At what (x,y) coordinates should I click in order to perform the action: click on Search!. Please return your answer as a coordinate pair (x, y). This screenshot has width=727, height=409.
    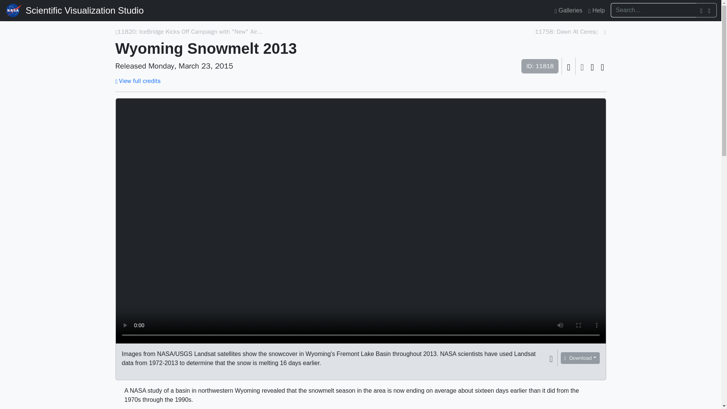
    Looking at the image, I should click on (710, 10).